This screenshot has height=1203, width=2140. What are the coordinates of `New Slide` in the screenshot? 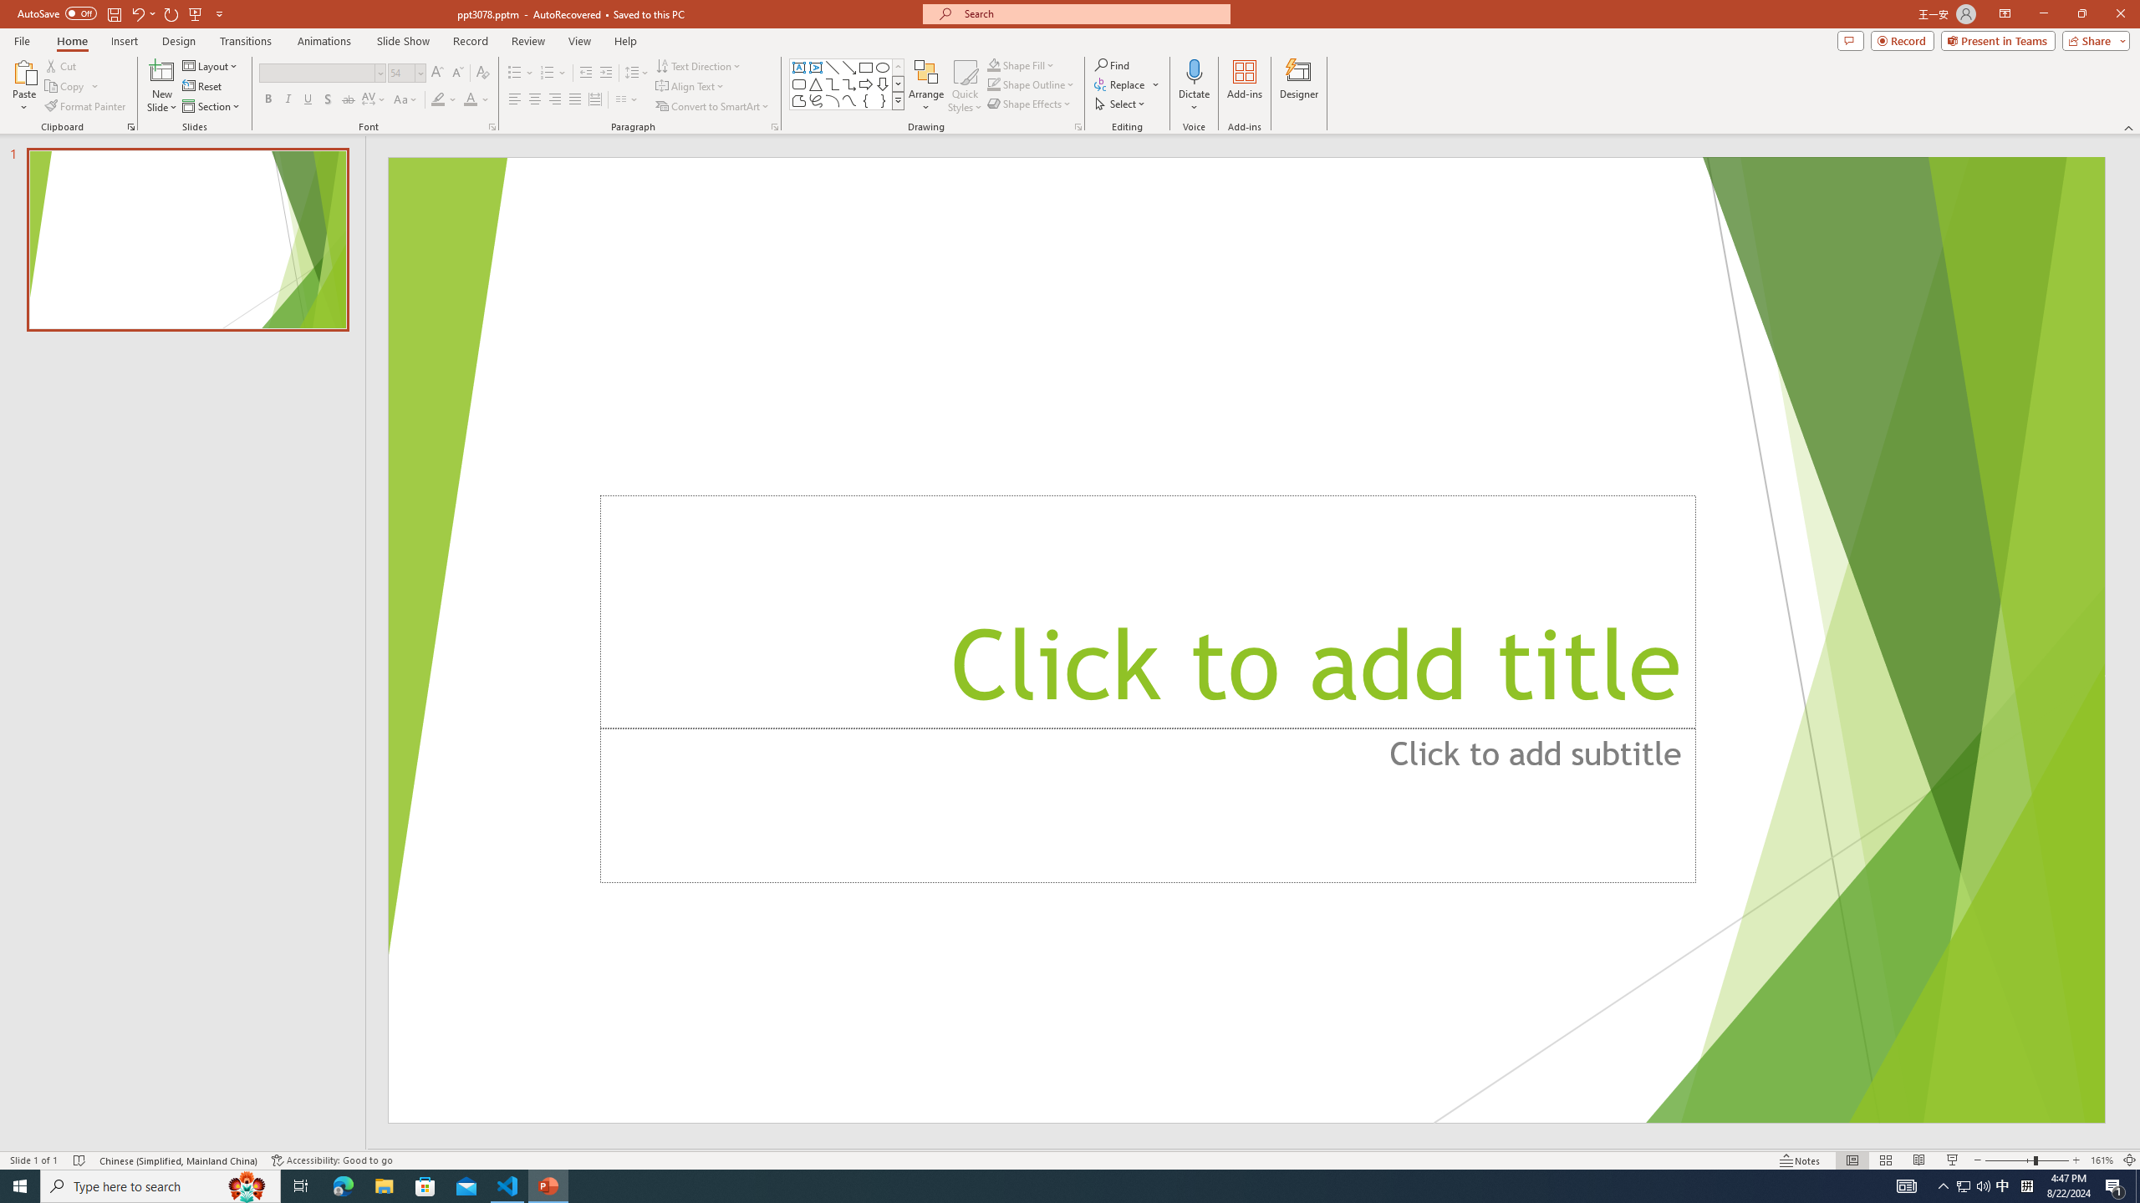 It's located at (162, 71).